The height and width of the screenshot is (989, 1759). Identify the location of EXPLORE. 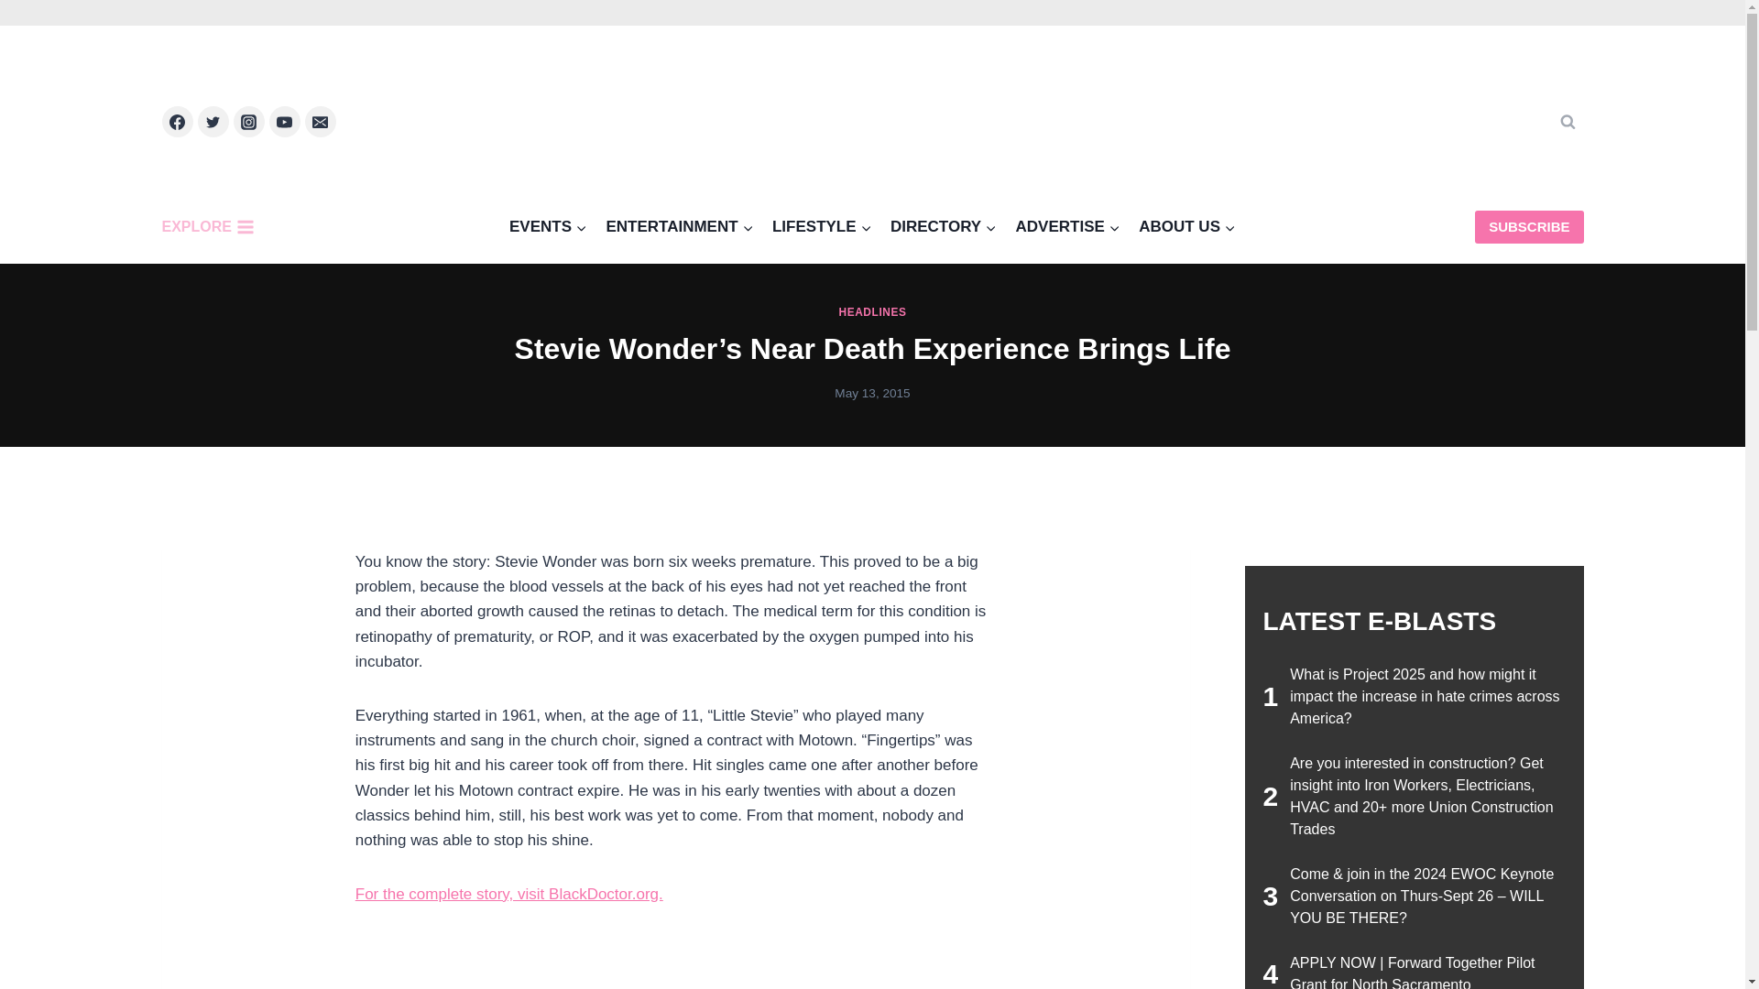
(212, 226).